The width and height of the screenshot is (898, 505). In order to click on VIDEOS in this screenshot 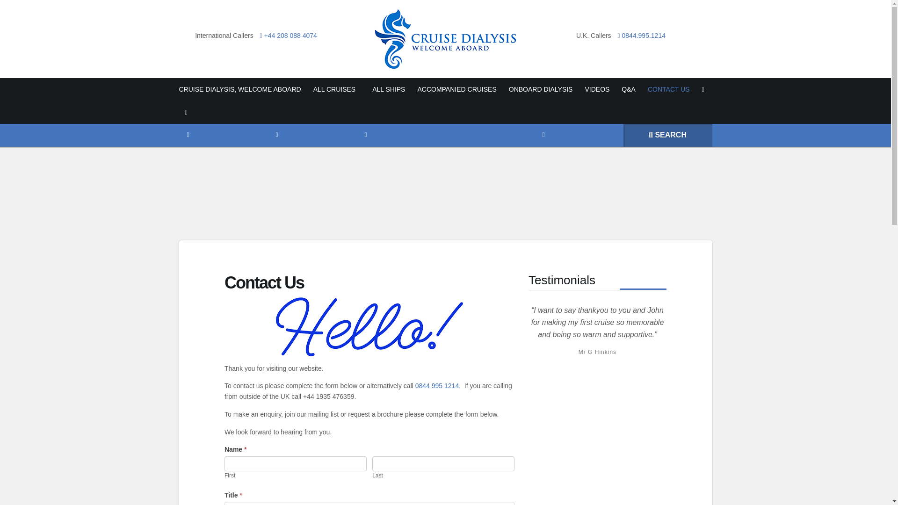, I will do `click(597, 90)`.